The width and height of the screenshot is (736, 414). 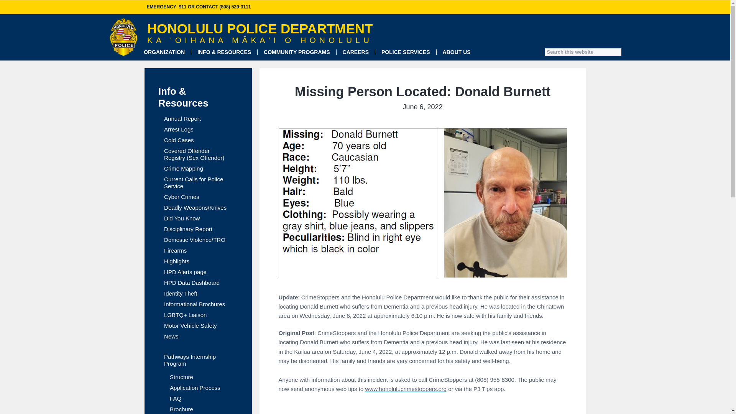 I want to click on POLICE SERVICES, so click(x=406, y=52).